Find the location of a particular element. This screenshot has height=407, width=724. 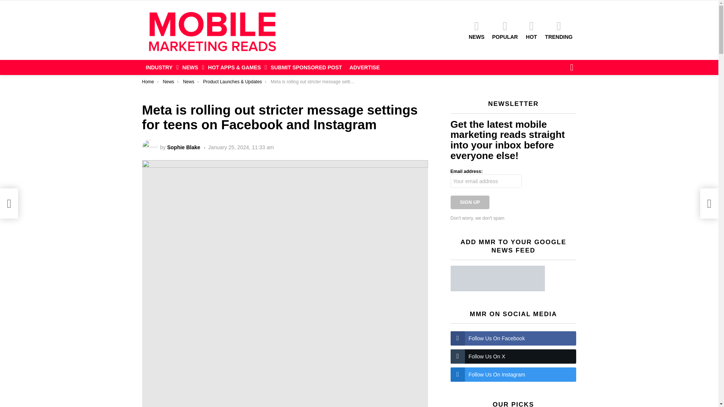

POPULAR is located at coordinates (505, 30).